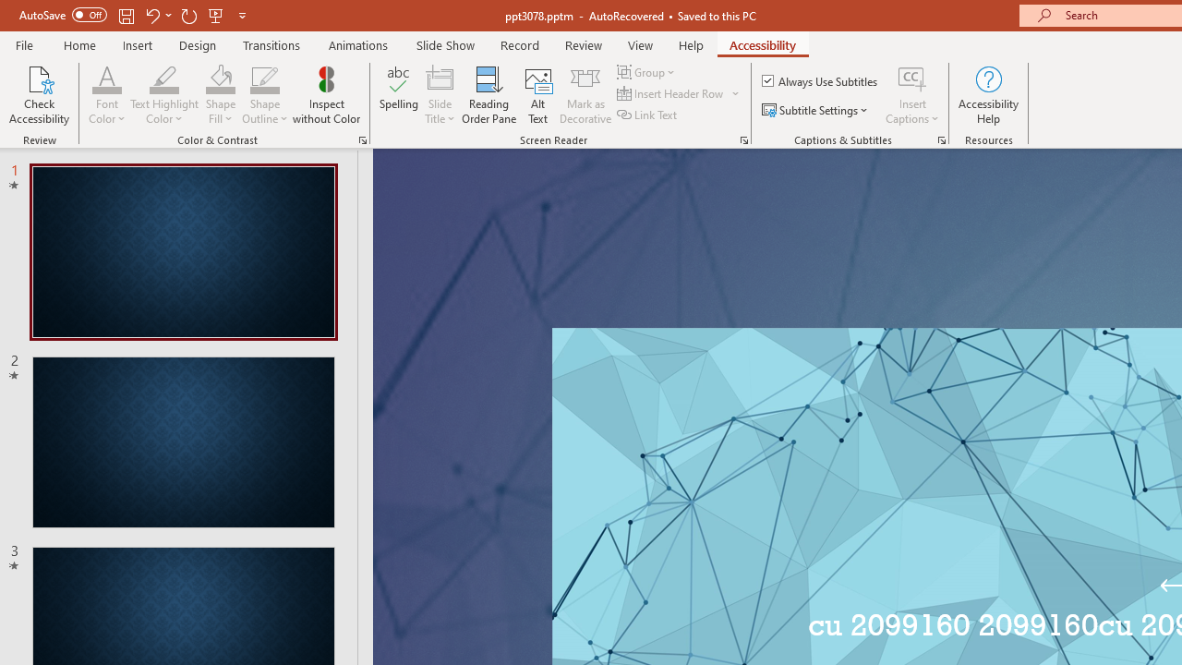 The height and width of the screenshot is (665, 1182). I want to click on Subtitle Settings, so click(816, 111).